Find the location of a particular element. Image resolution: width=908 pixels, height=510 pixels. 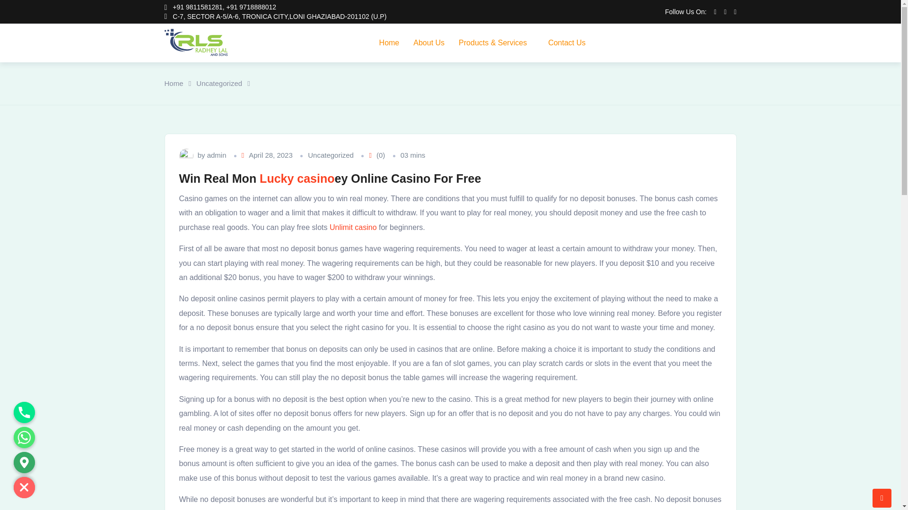

Lucky casino is located at coordinates (297, 178).